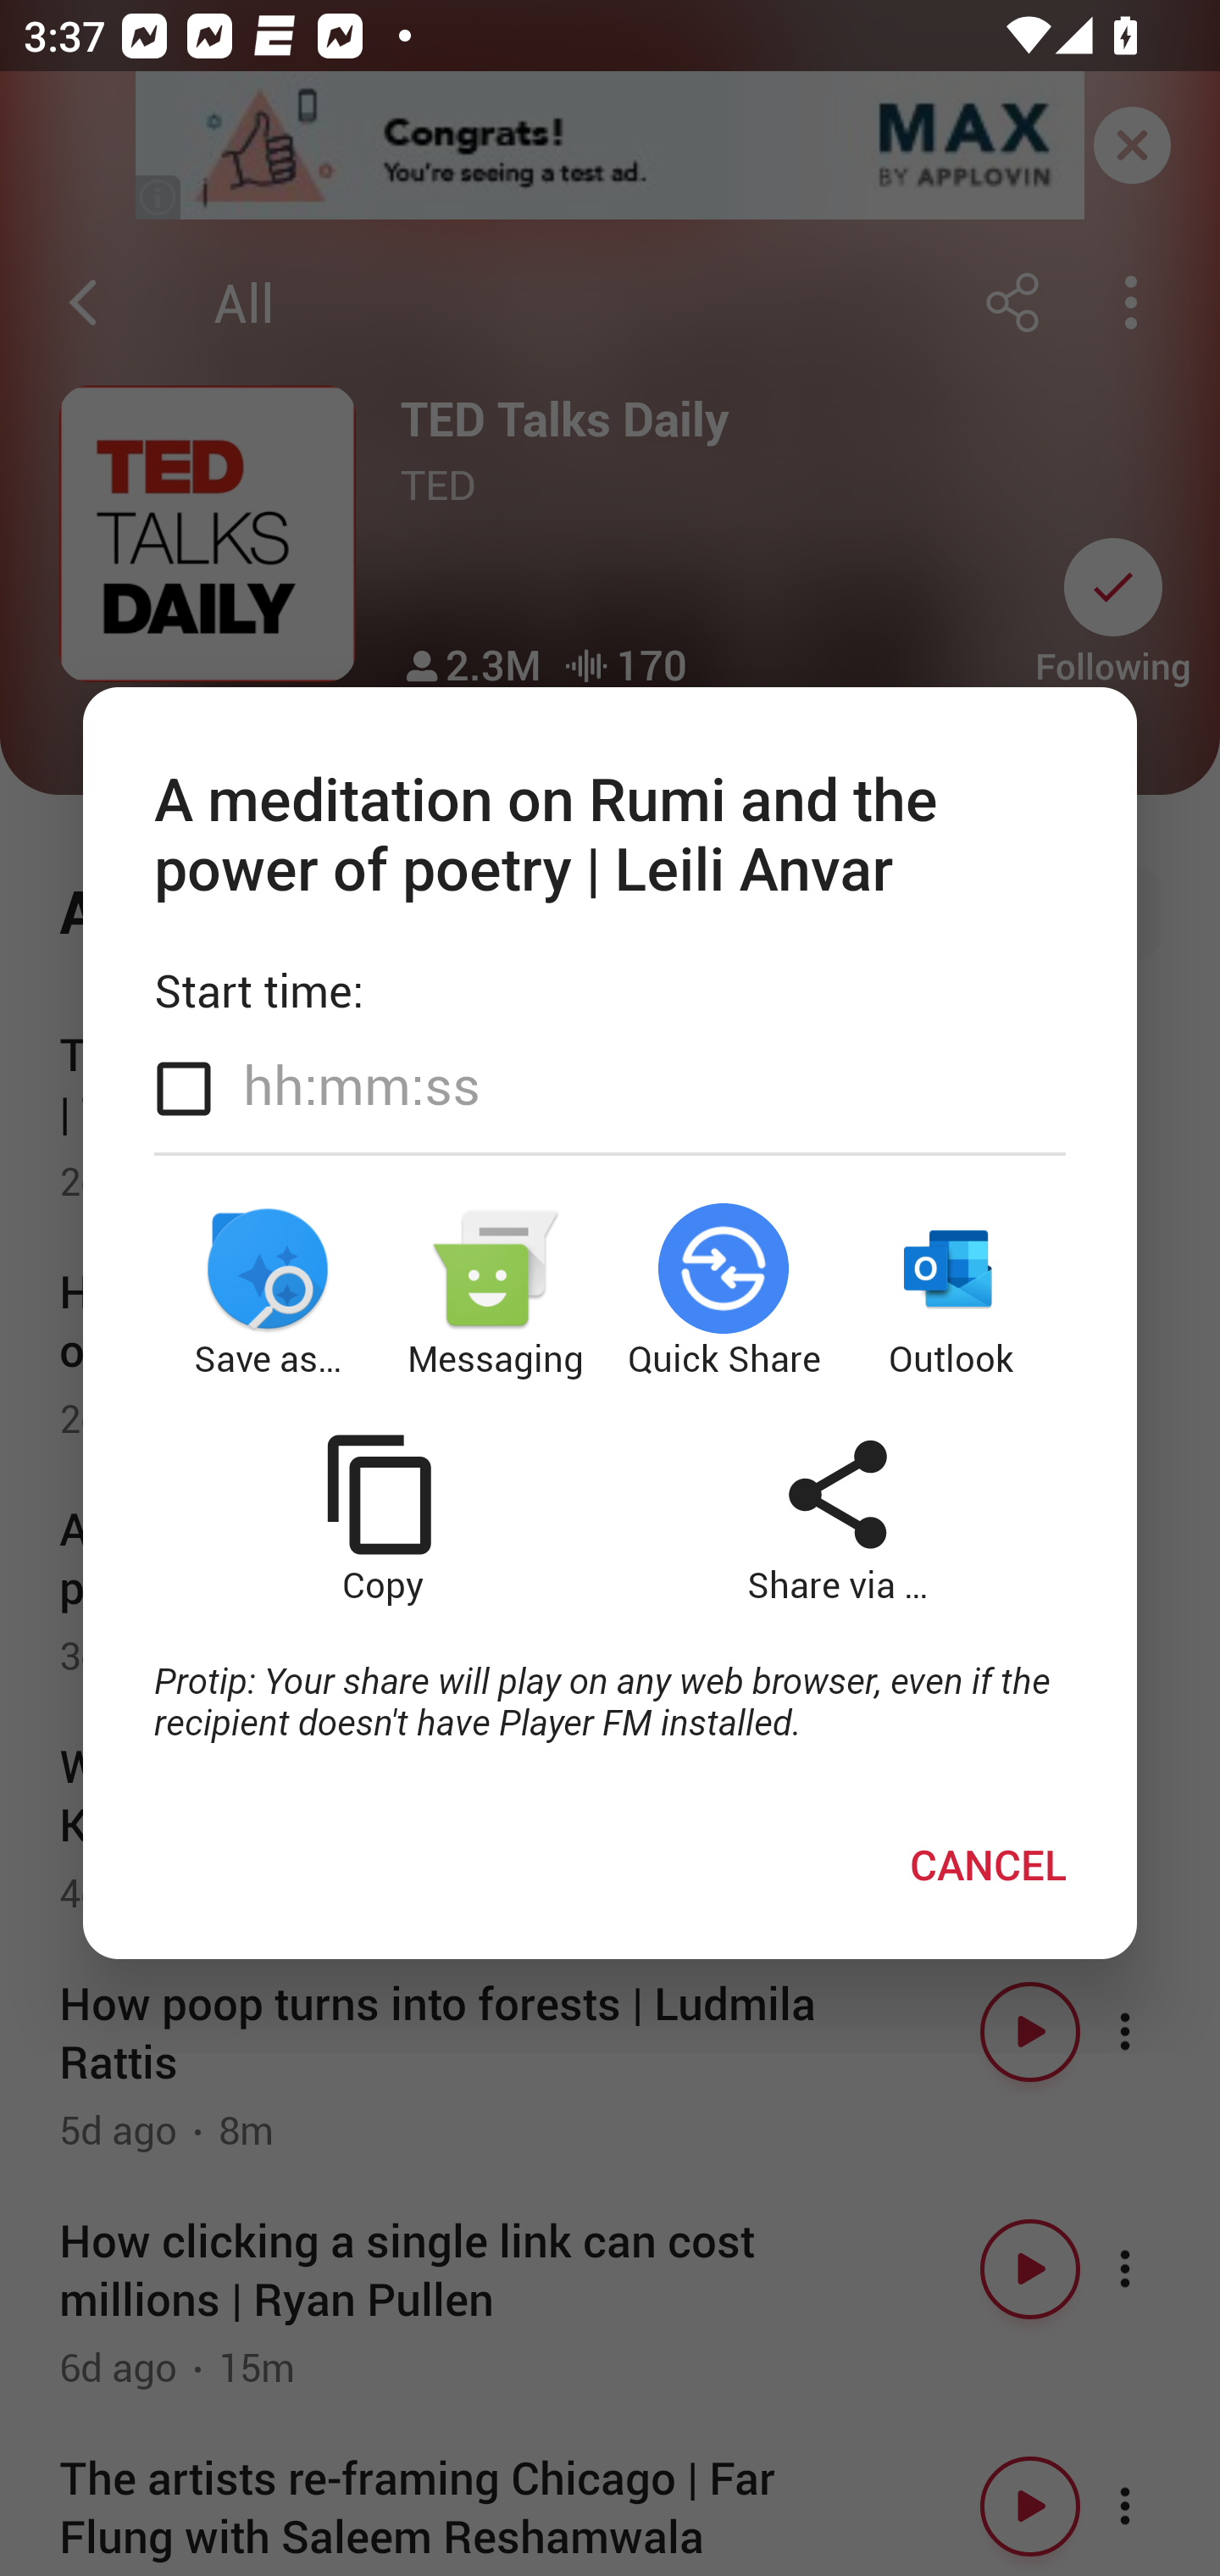  Describe the element at coordinates (952, 1293) in the screenshot. I see `Outlook` at that location.